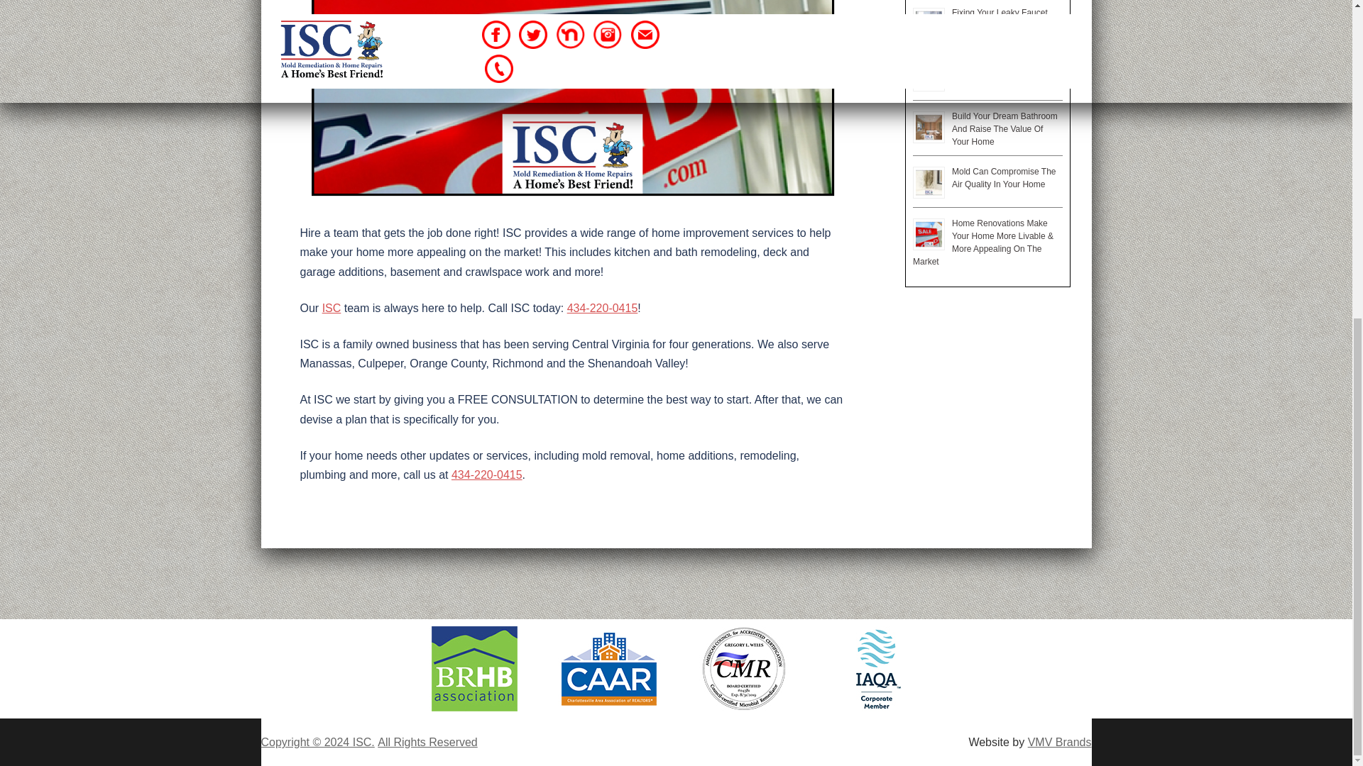  Describe the element at coordinates (1005, 71) in the screenshot. I see `Protect Your Home And Family From Excessive Mold` at that location.